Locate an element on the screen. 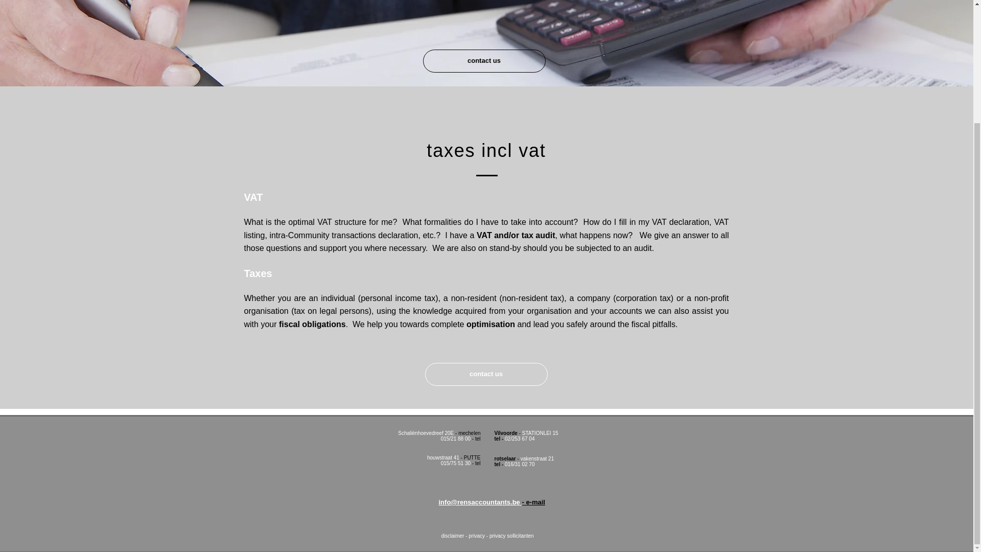 This screenshot has height=552, width=981. STATIONLEI 15 is located at coordinates (540, 433).